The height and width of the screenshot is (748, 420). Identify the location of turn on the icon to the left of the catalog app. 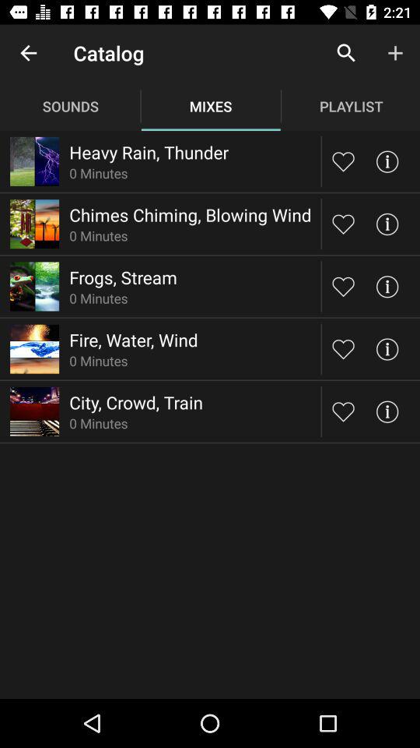
(28, 53).